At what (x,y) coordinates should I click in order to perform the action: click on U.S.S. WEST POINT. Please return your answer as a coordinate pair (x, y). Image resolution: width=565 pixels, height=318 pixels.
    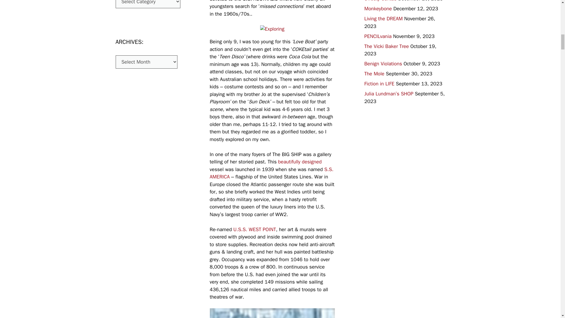
    Looking at the image, I should click on (255, 229).